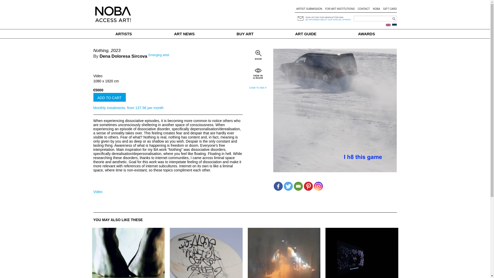  Describe the element at coordinates (366, 34) in the screenshot. I see `AWARDS` at that location.